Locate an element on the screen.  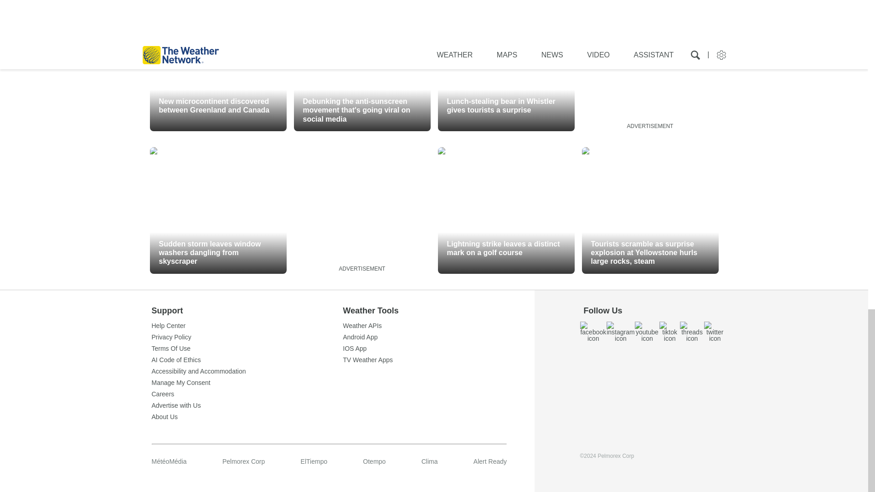
Manage My Consent is located at coordinates (247, 382).